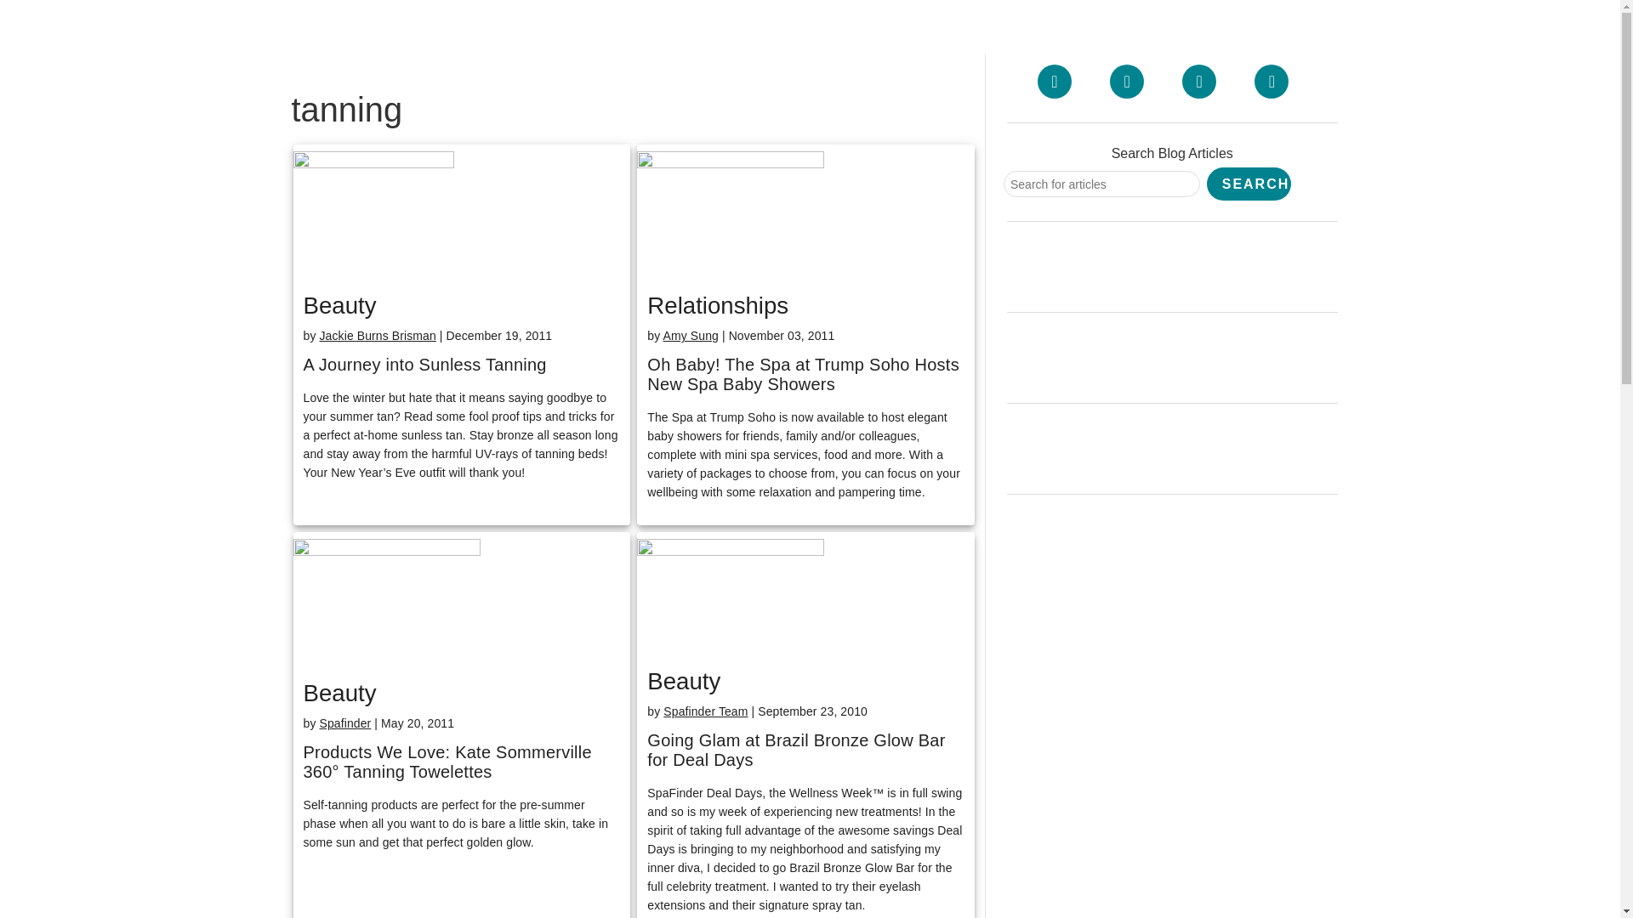 This screenshot has height=918, width=1633. I want to click on Jackie Burns Brisman, so click(377, 335).